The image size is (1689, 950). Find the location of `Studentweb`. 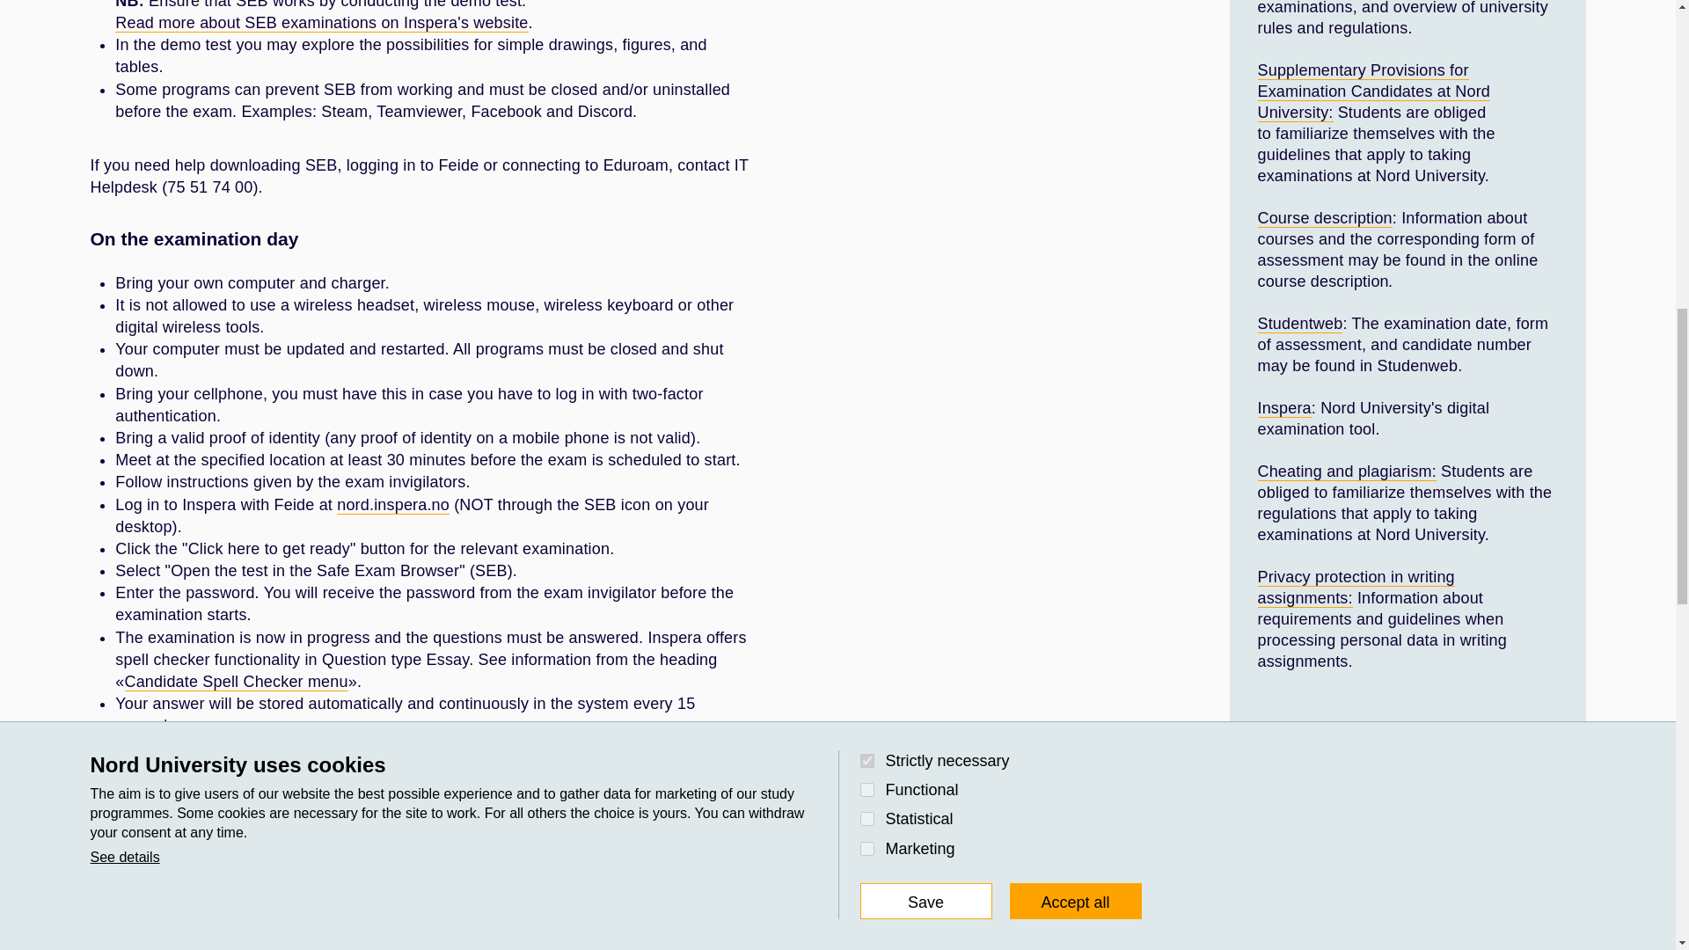

Studentweb is located at coordinates (1300, 324).